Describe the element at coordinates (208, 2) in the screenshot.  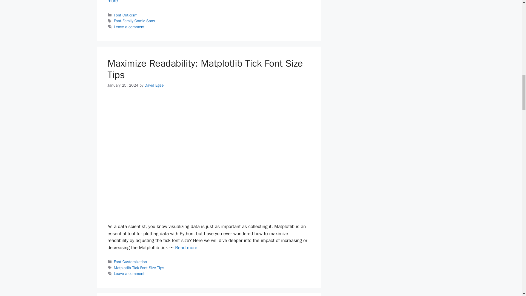
I see `Font-Family Comic Sans: A Controversial Typeface` at that location.